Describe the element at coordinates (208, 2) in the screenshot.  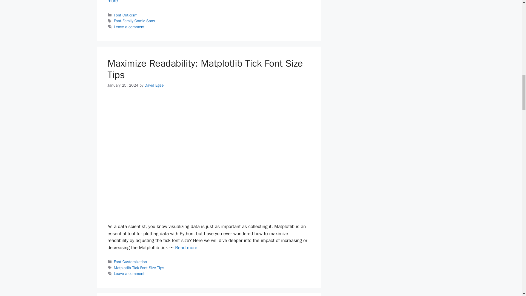
I see `Font-Family Comic Sans: A Controversial Typeface` at that location.